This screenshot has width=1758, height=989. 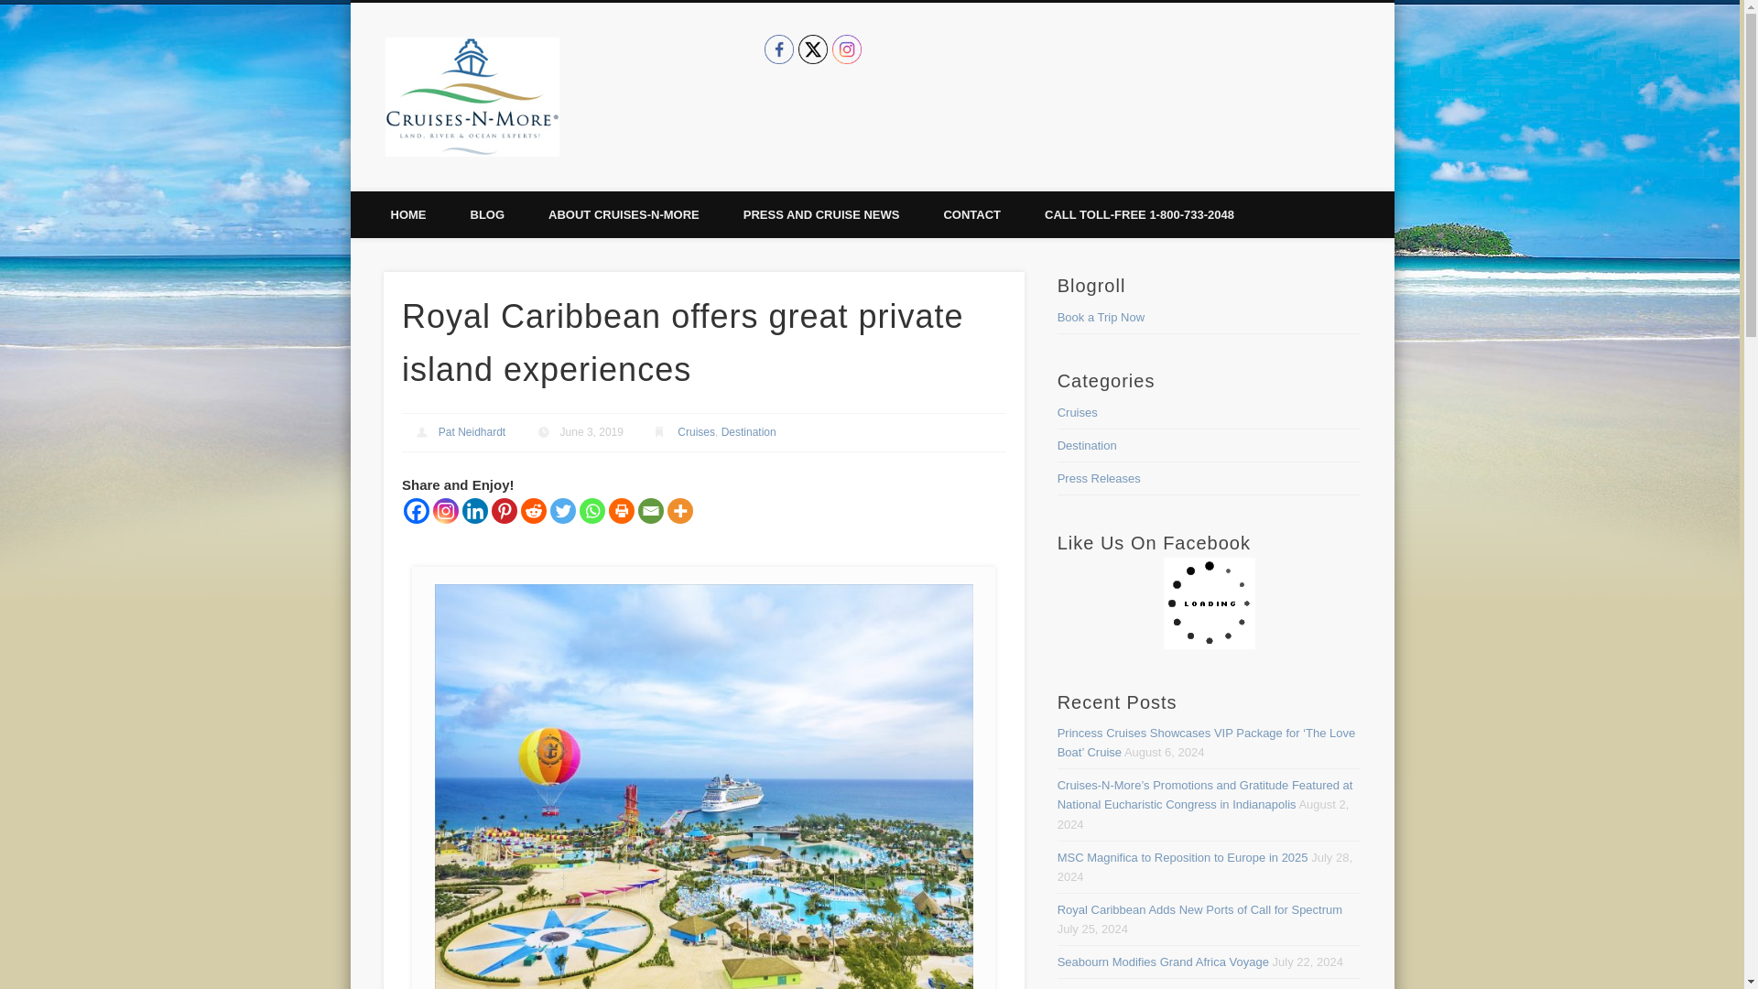 I want to click on Cruises-N-More Blog, so click(x=705, y=71).